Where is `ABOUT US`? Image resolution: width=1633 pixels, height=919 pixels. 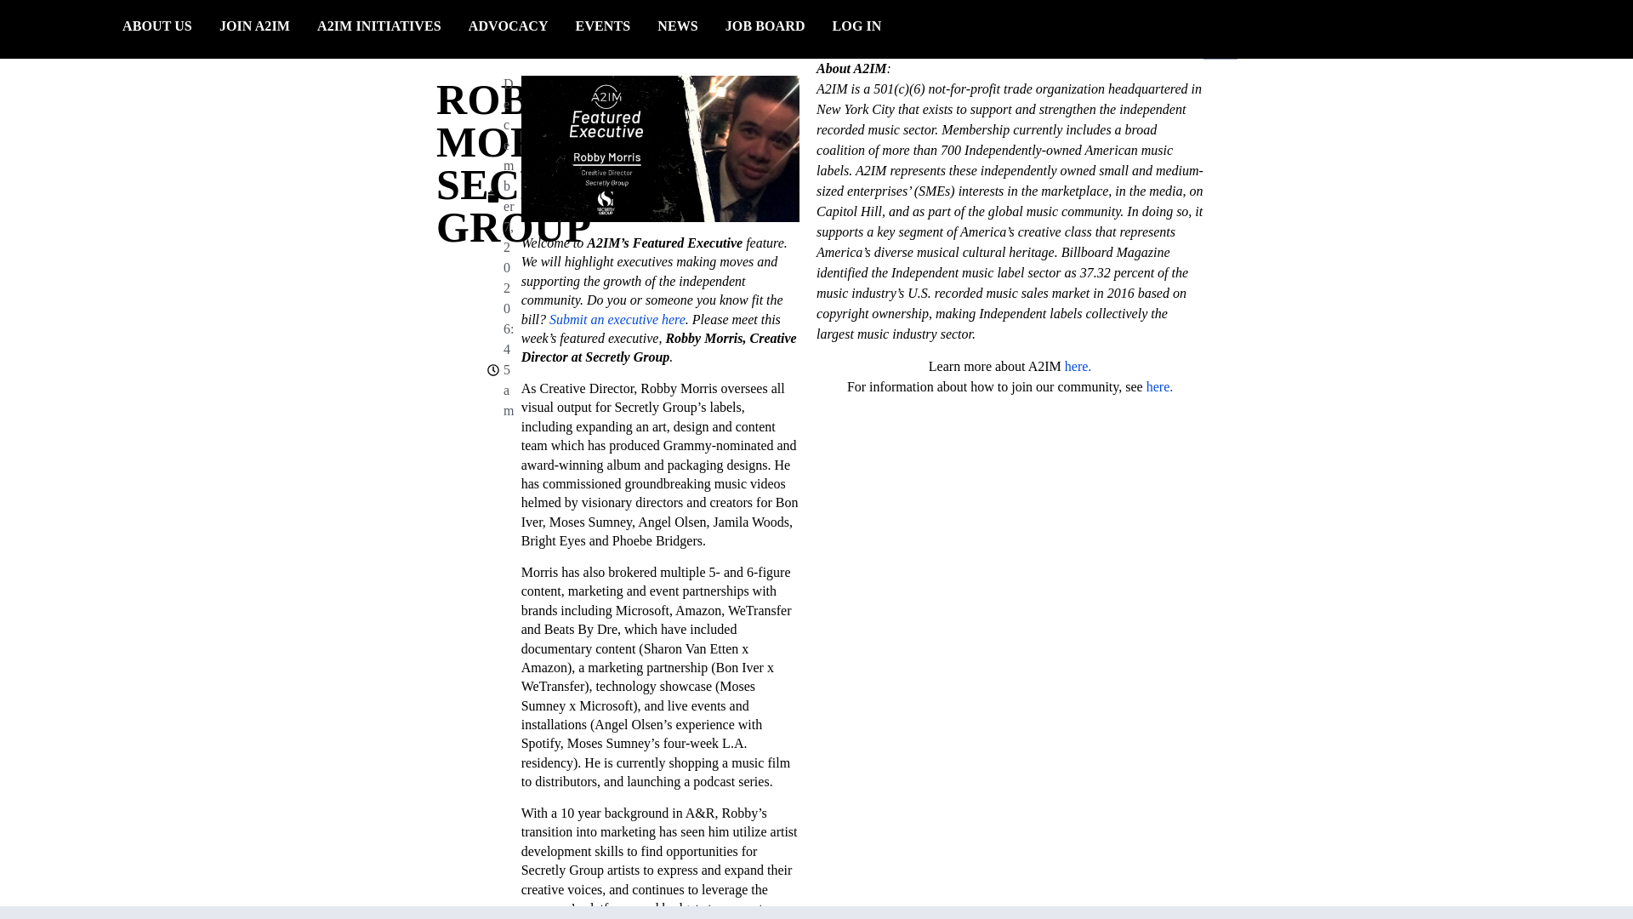
ABOUT US is located at coordinates (156, 26).